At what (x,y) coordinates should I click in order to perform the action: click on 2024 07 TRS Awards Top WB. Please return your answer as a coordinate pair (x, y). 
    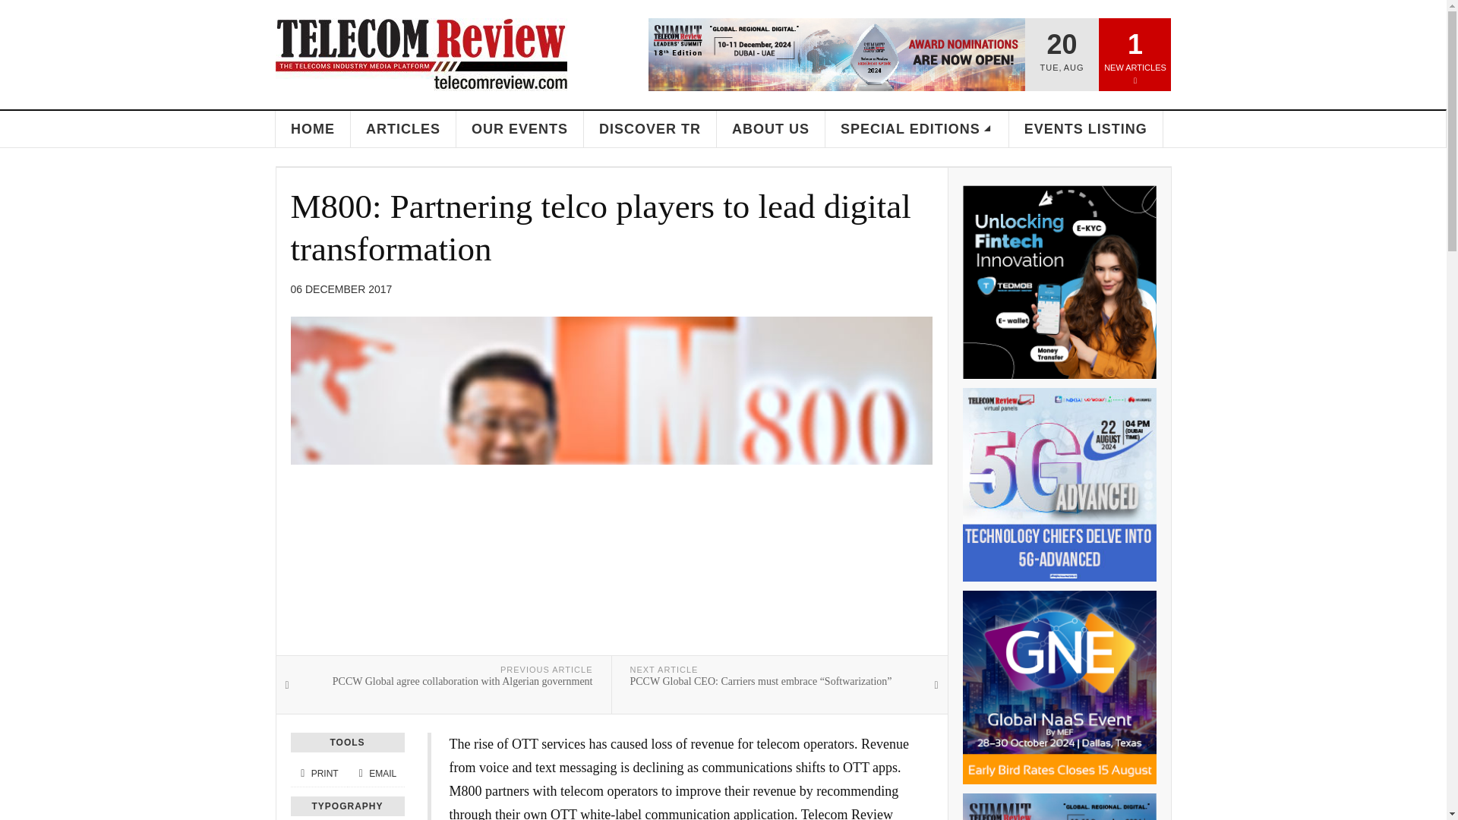
    Looking at the image, I should click on (837, 54).